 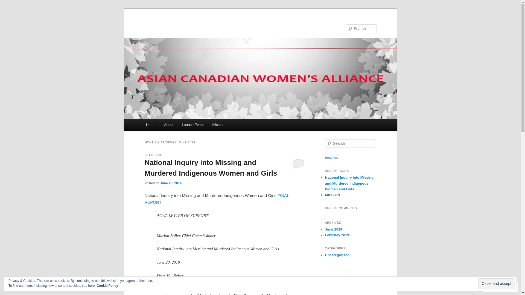 I want to click on Launch Event, so click(x=193, y=125).